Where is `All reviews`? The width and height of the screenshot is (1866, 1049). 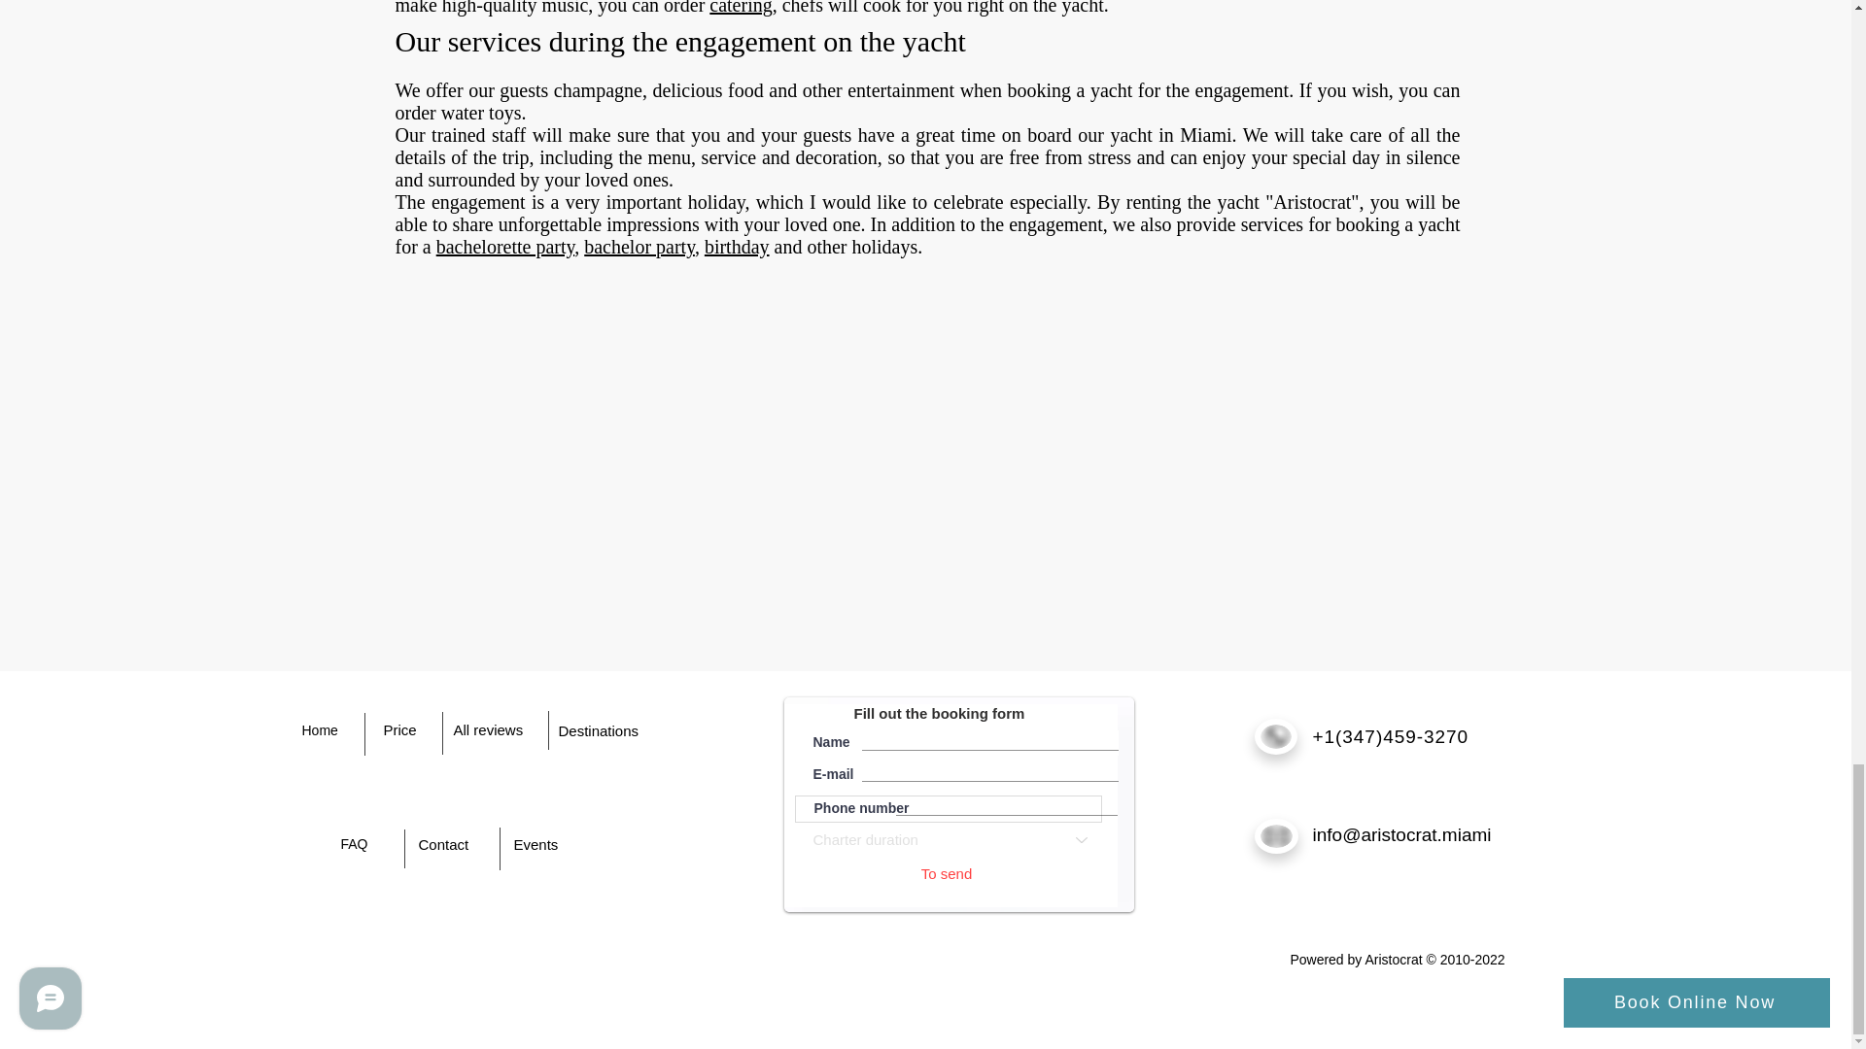
All reviews is located at coordinates (488, 730).